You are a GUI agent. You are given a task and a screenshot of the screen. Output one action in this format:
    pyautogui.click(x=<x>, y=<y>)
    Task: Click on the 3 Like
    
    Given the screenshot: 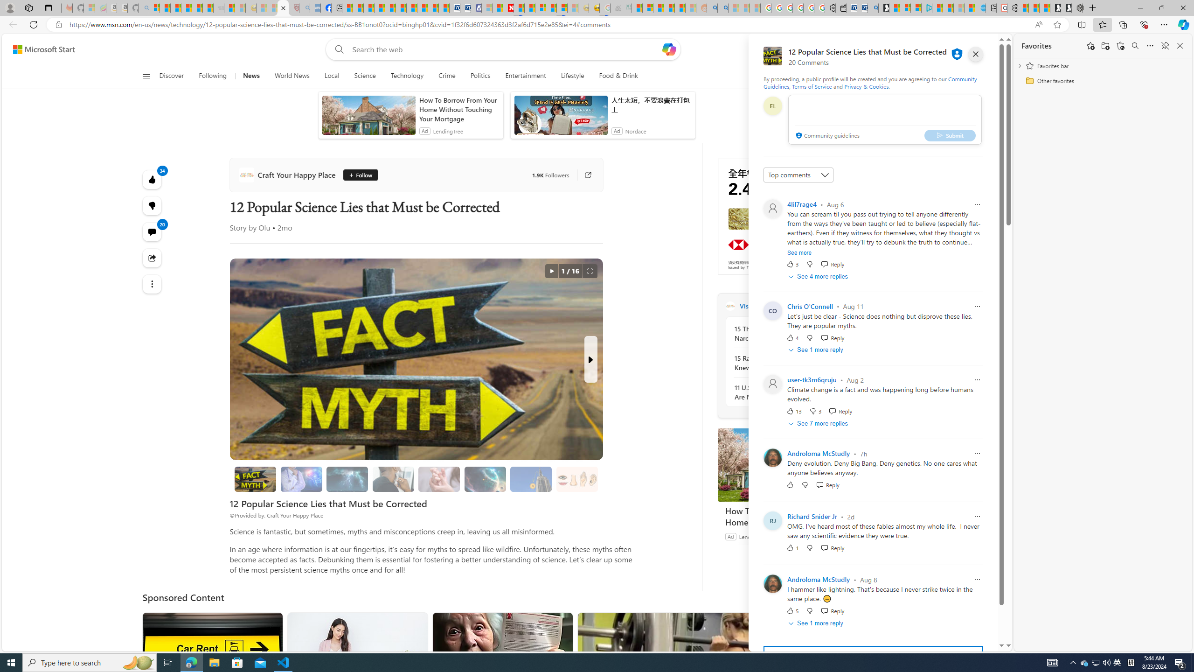 What is the action you would take?
    pyautogui.click(x=792, y=264)
    